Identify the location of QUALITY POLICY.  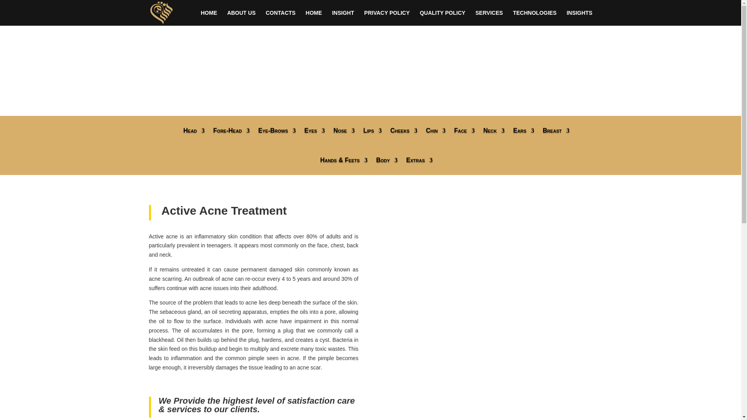
(443, 17).